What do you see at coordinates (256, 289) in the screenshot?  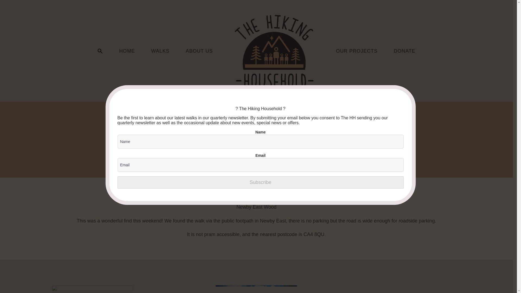 I see `51753924-5CDE-41F4-A70F-916392978659` at bounding box center [256, 289].